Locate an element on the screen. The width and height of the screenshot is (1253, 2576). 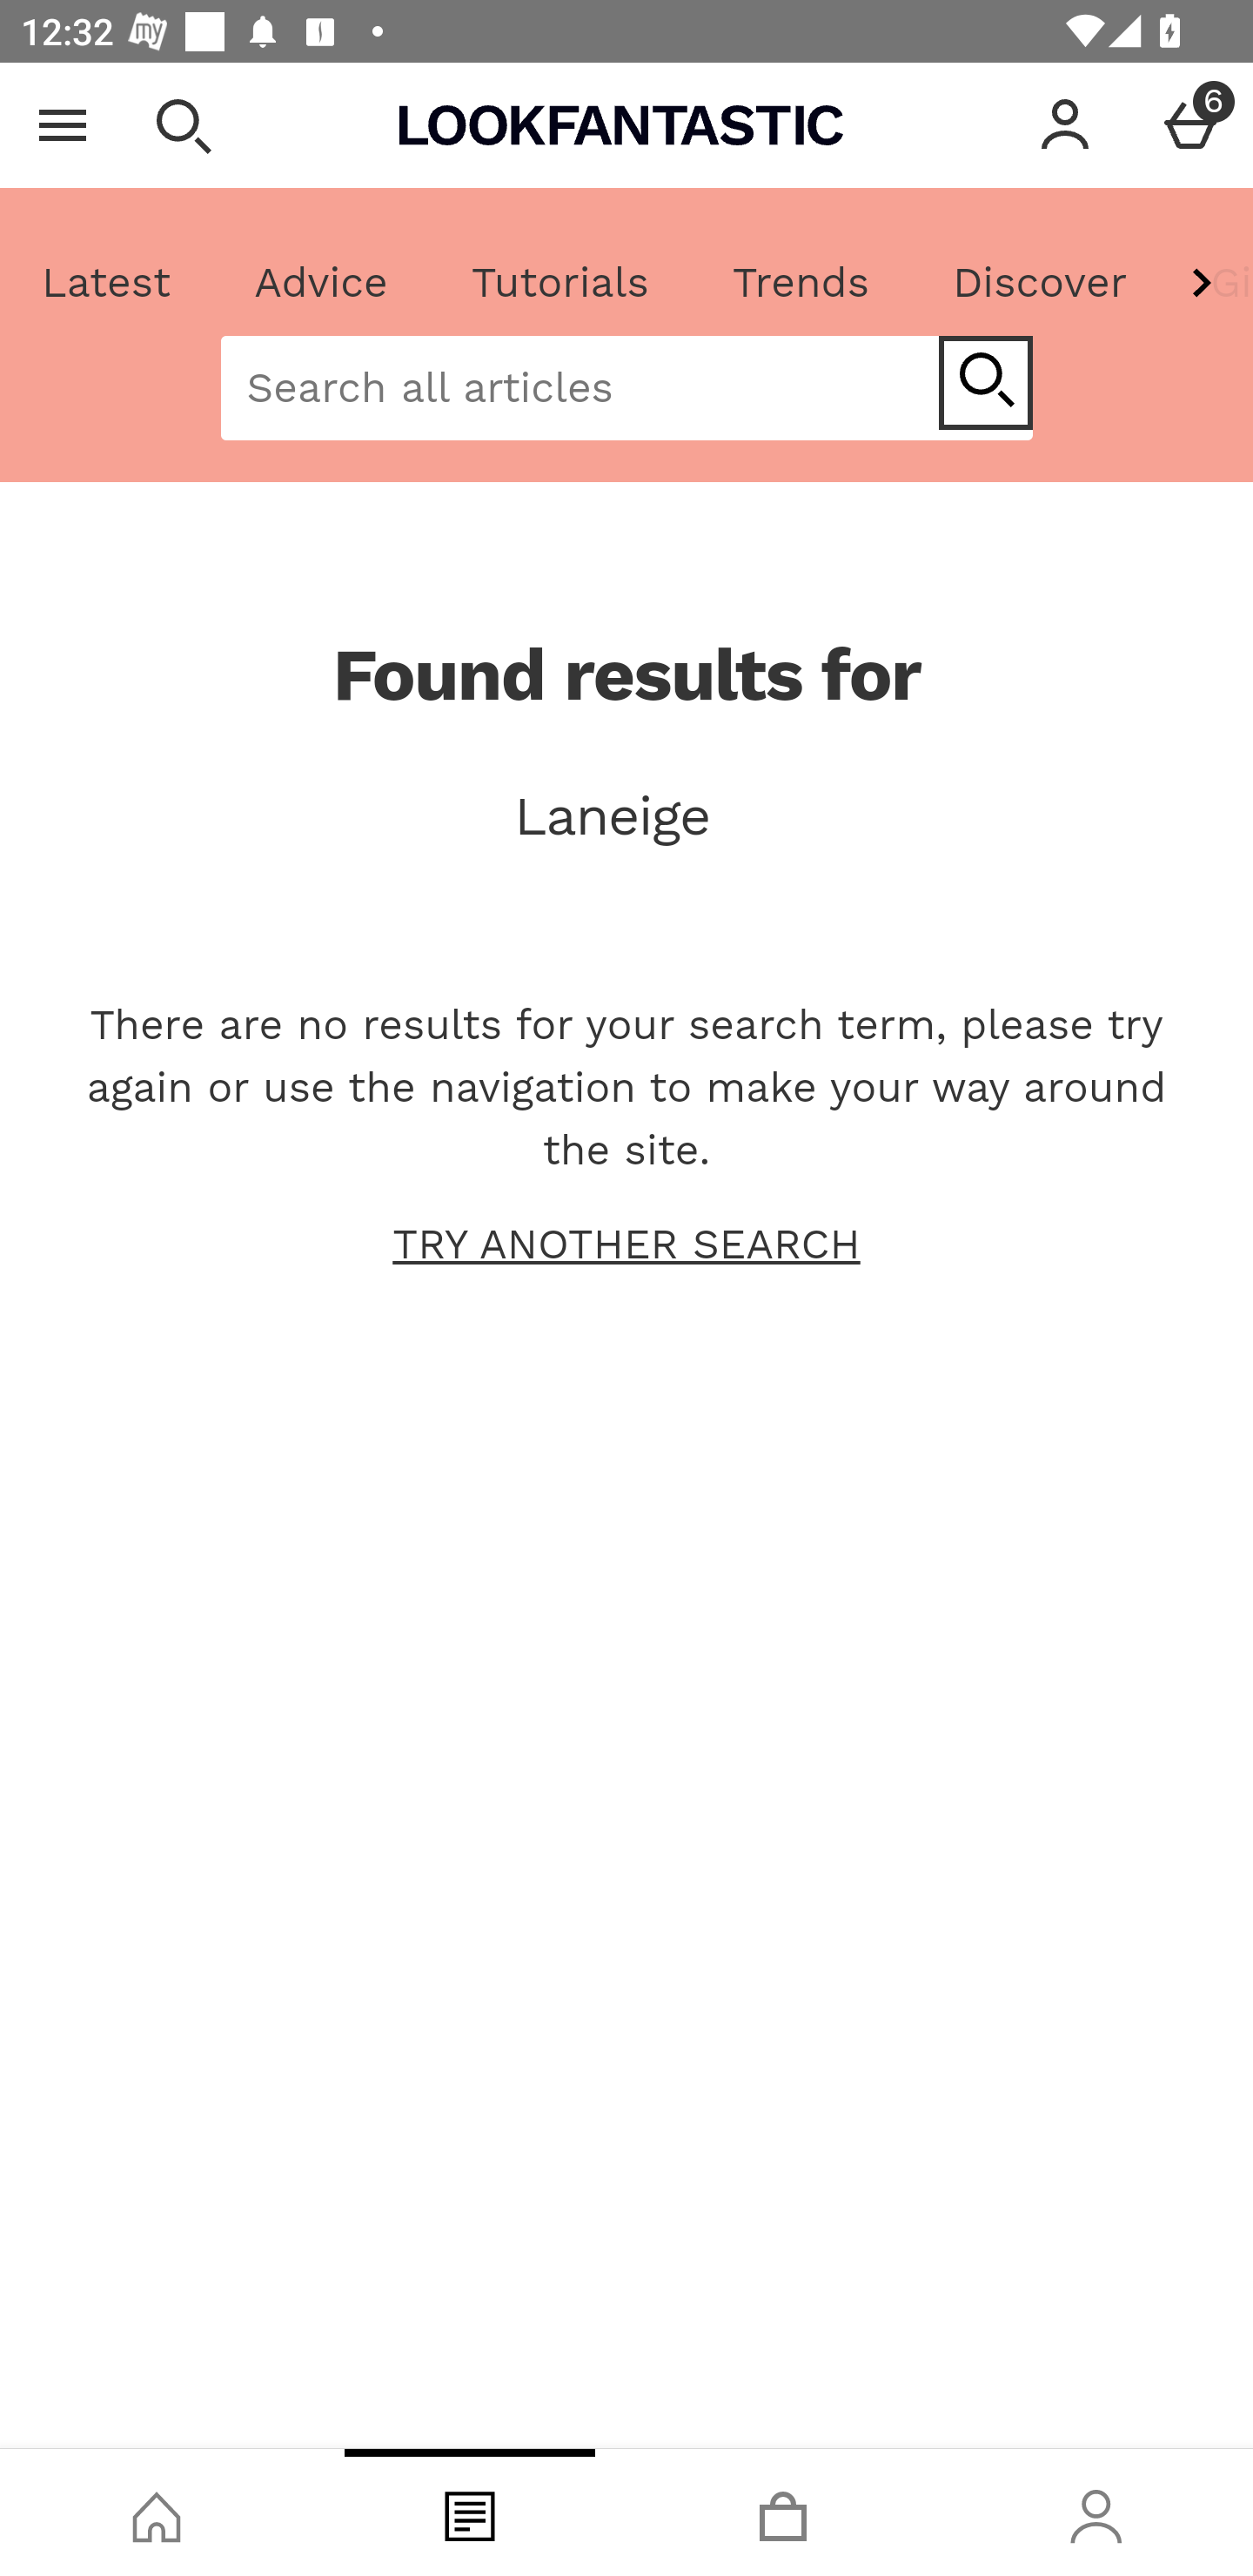
Open Menu is located at coordinates (63, 125).